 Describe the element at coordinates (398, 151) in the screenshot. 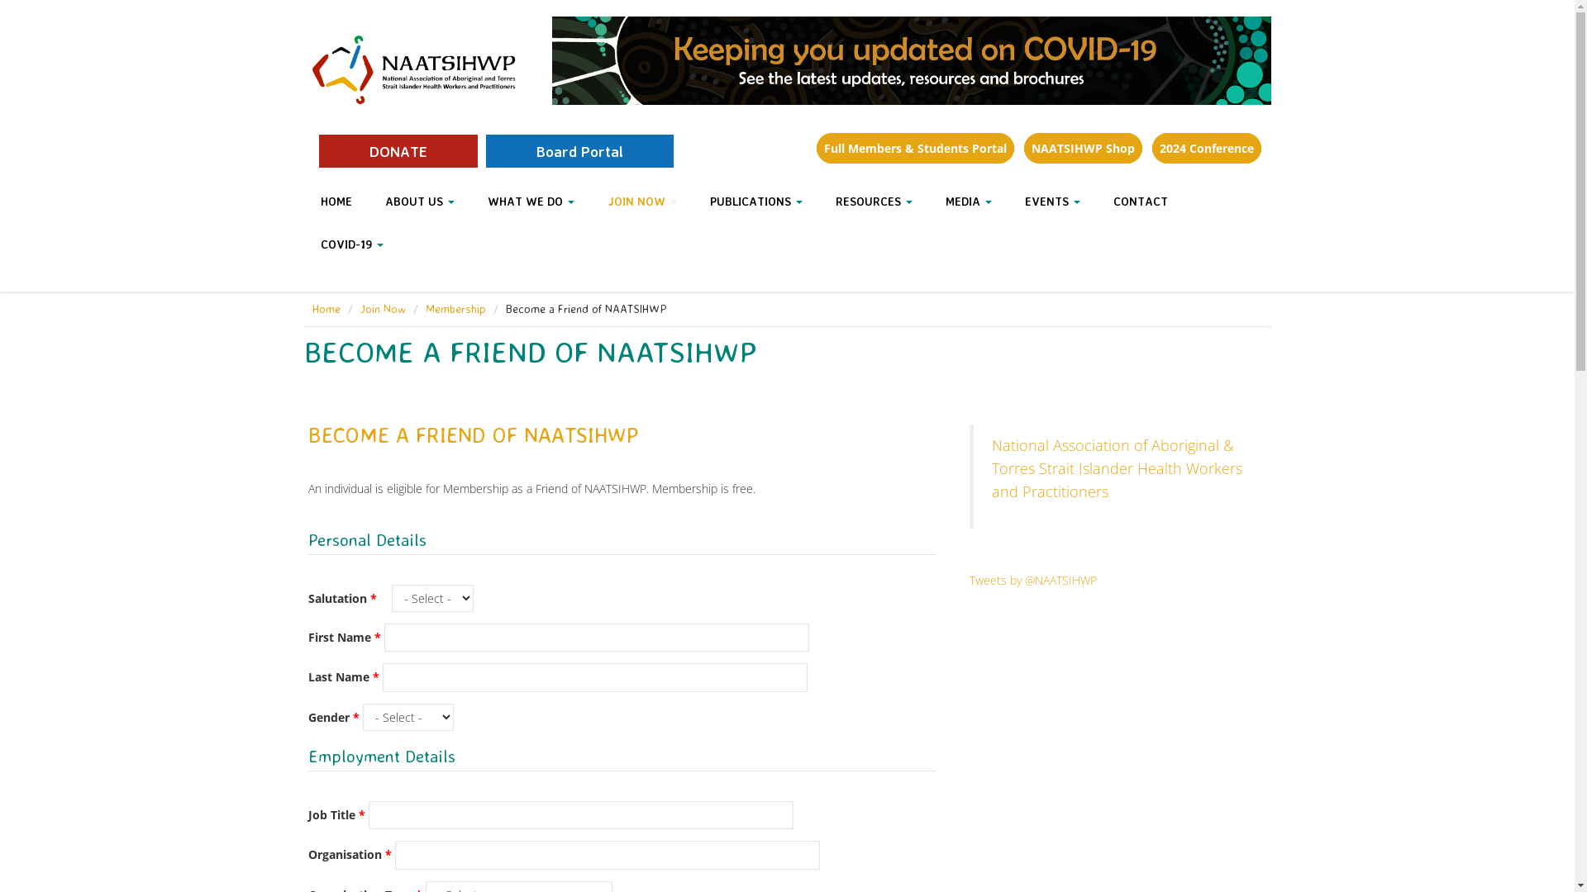

I see `DONATE` at that location.